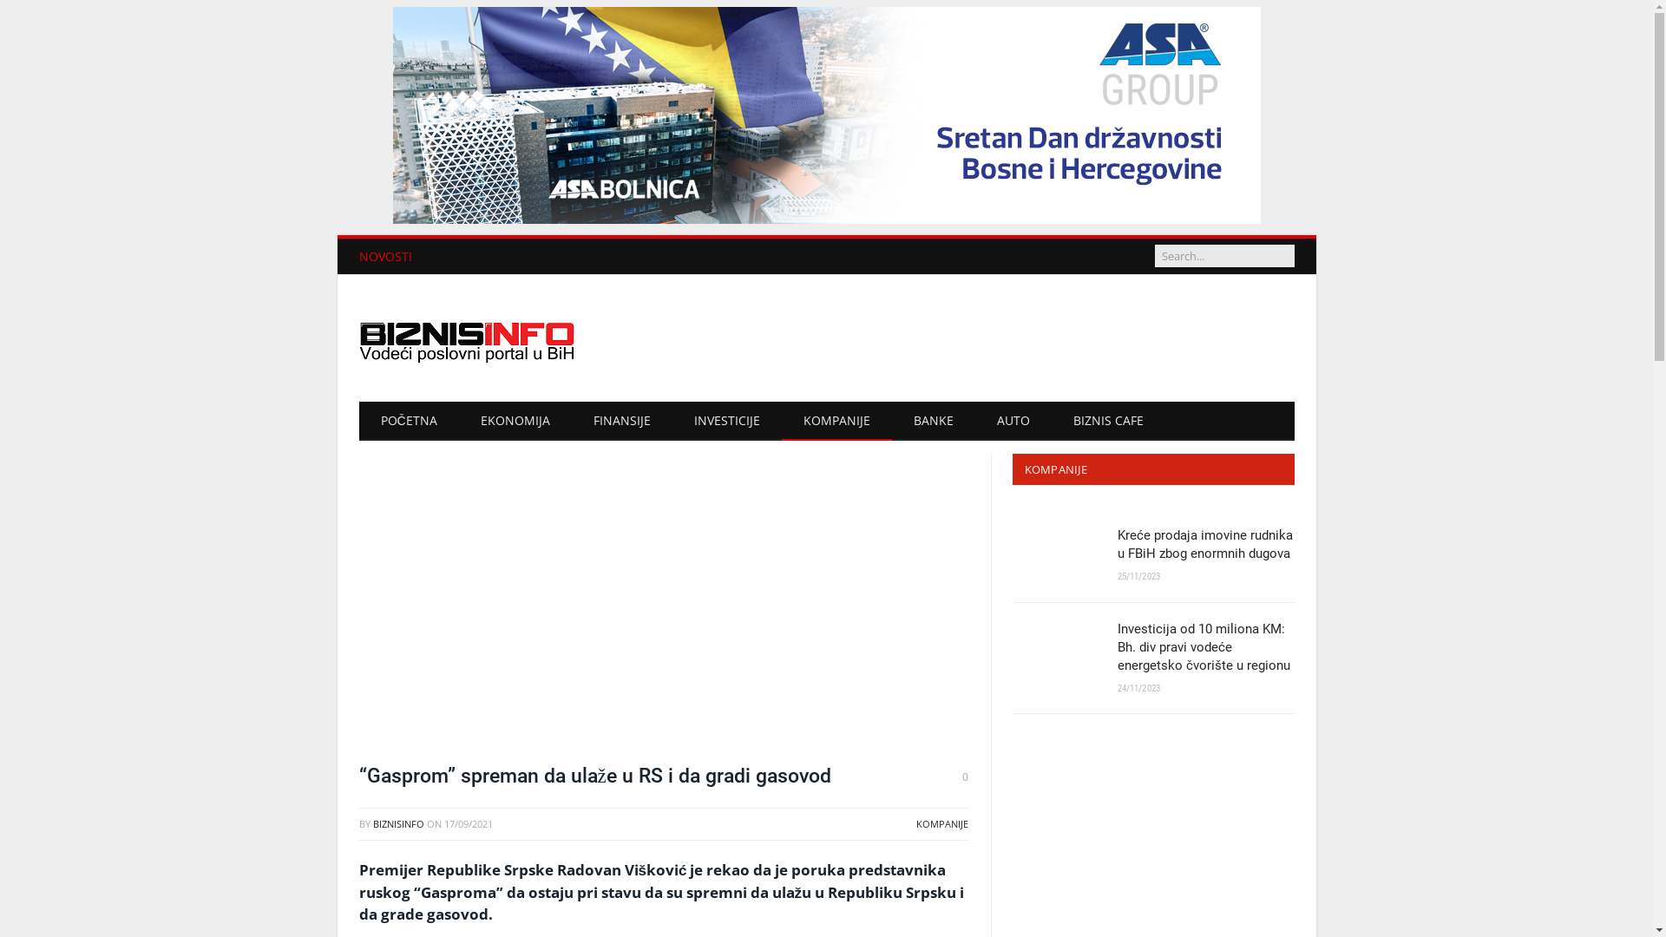  I want to click on INVESTICIJE, so click(727, 422).